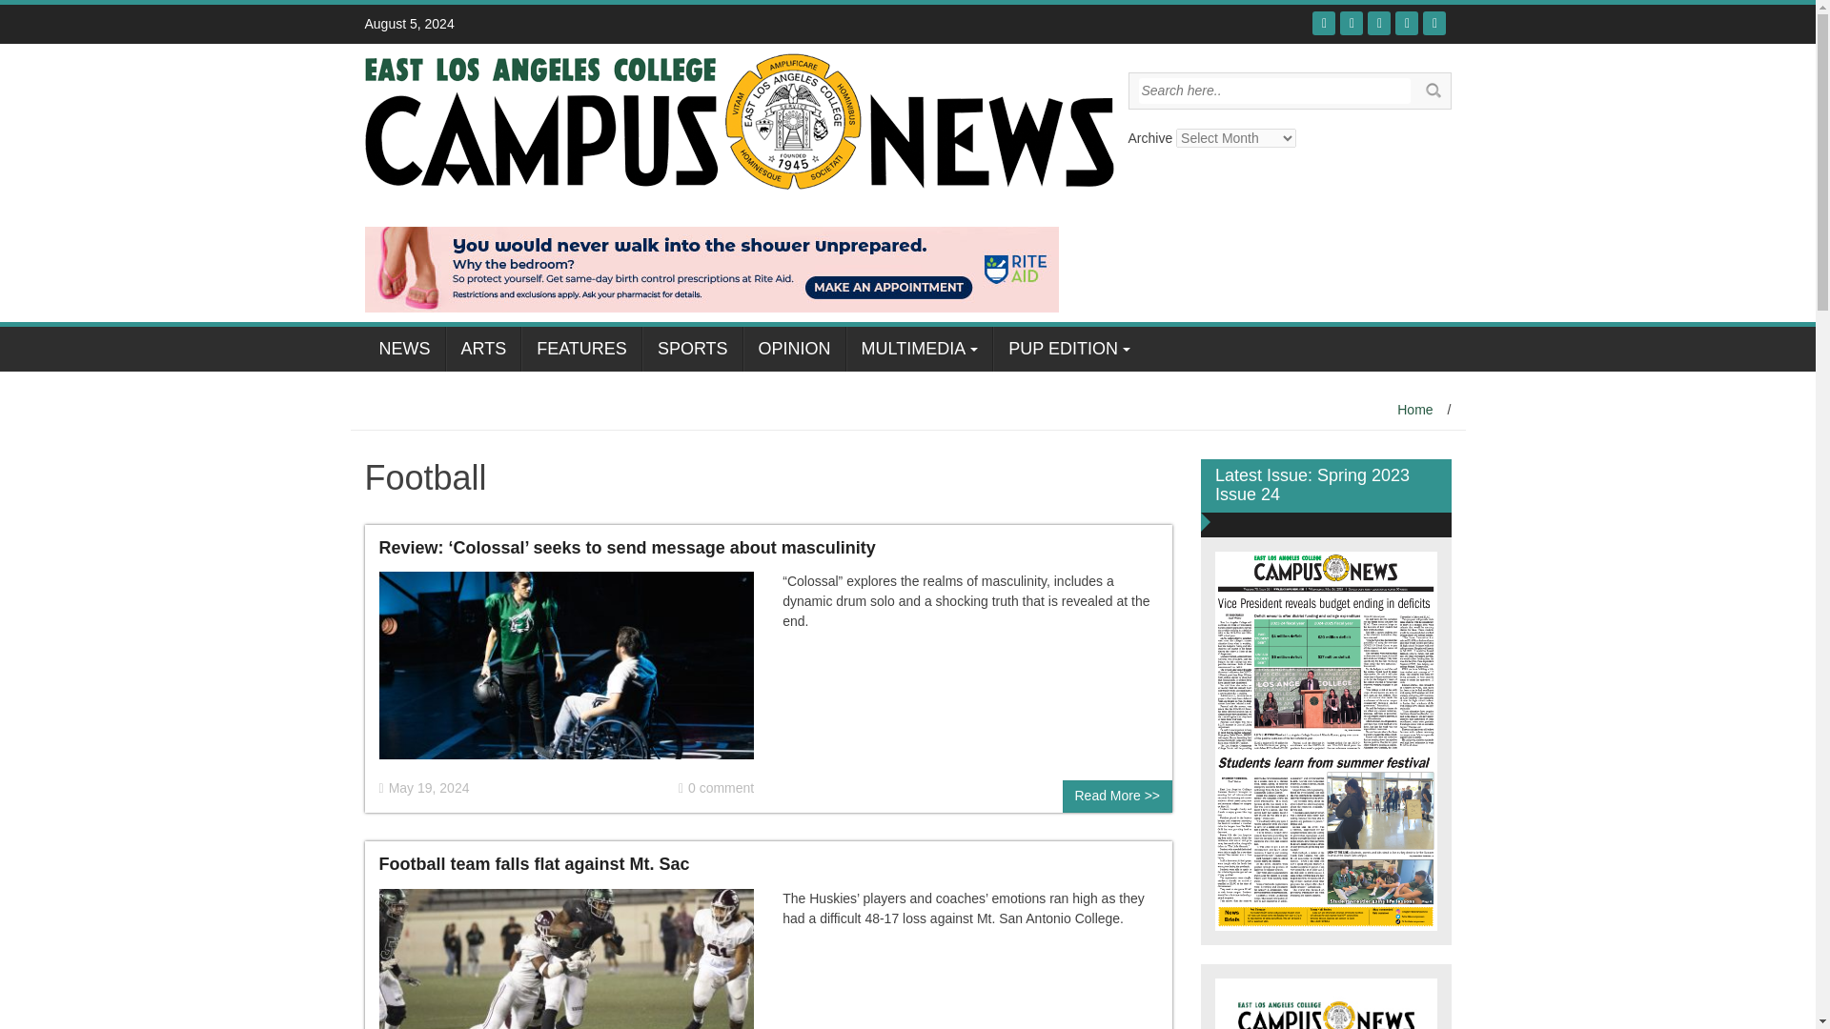 The image size is (1830, 1029). What do you see at coordinates (1414, 410) in the screenshot?
I see `Home` at bounding box center [1414, 410].